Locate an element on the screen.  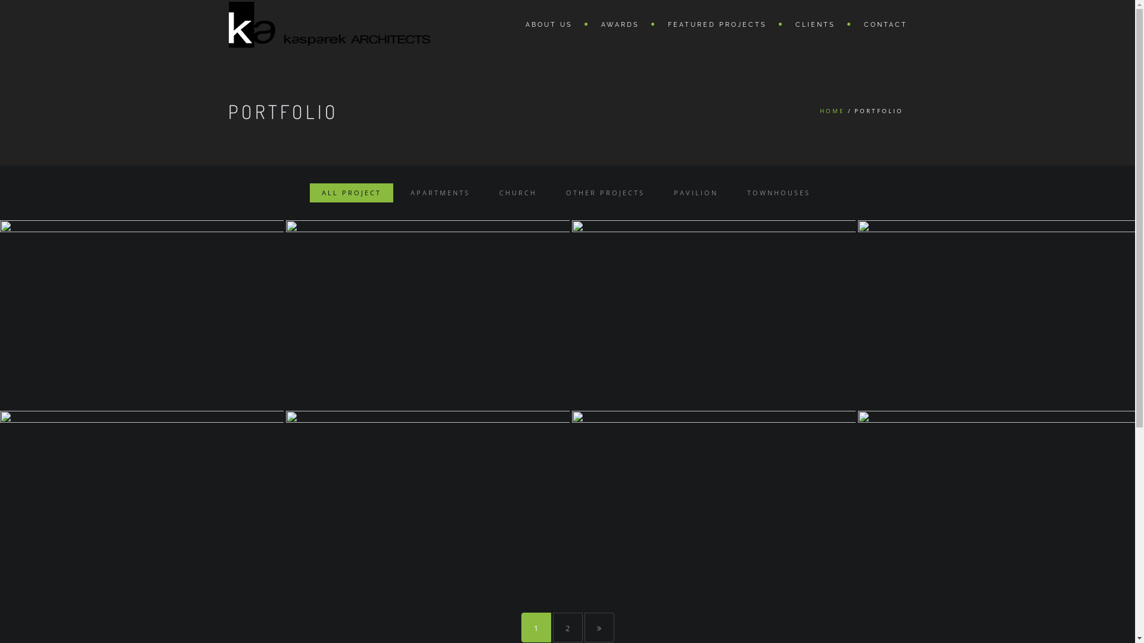
OTHER PROJECTS is located at coordinates (605, 193).